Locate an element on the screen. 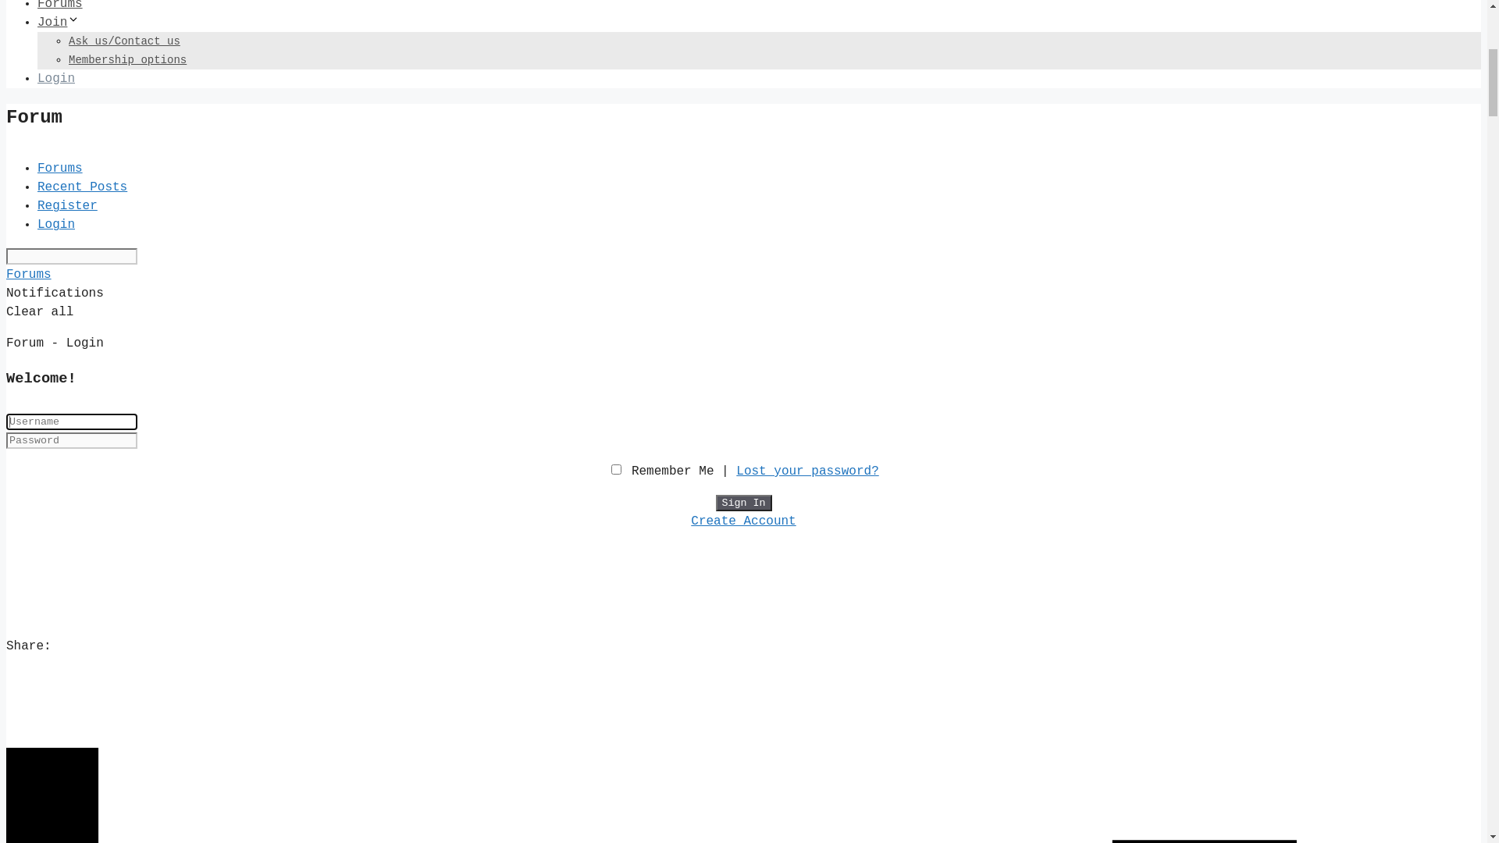 The image size is (1499, 843). News & Events is located at coordinates (86, 123).